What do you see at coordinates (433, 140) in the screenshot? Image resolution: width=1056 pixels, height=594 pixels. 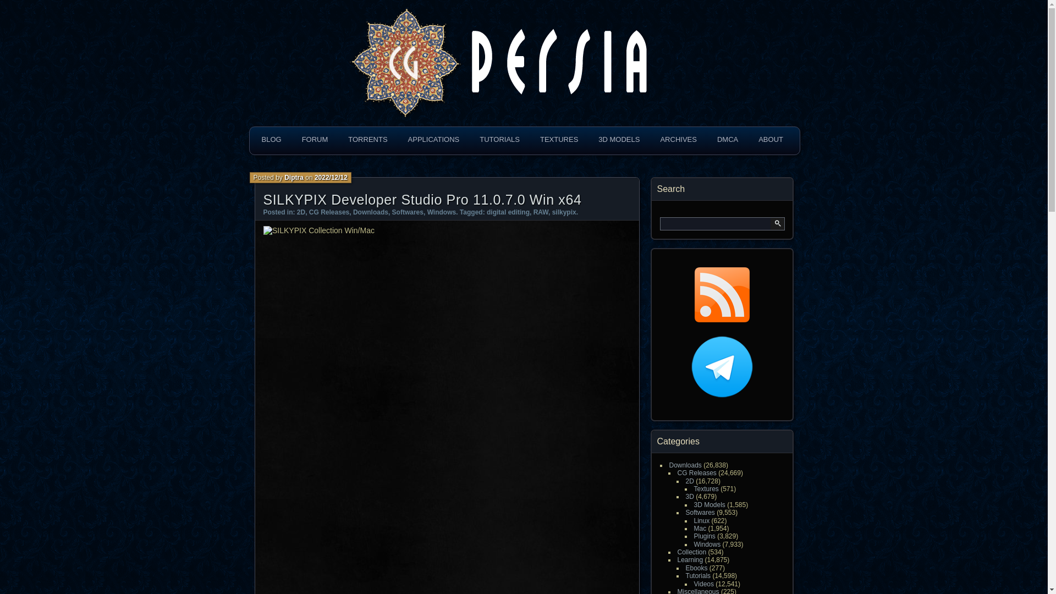 I see `APPLICATIONS` at bounding box center [433, 140].